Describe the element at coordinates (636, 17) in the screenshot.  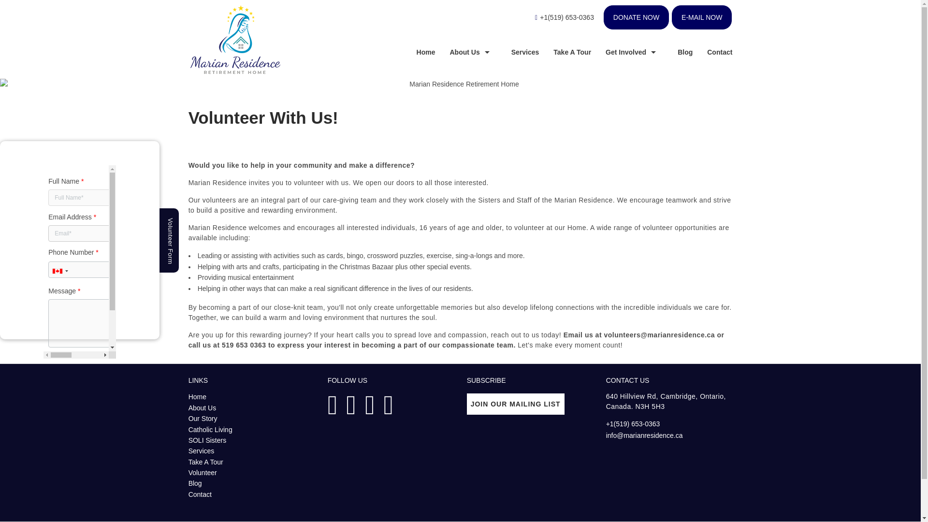
I see `DONATE NOW` at that location.